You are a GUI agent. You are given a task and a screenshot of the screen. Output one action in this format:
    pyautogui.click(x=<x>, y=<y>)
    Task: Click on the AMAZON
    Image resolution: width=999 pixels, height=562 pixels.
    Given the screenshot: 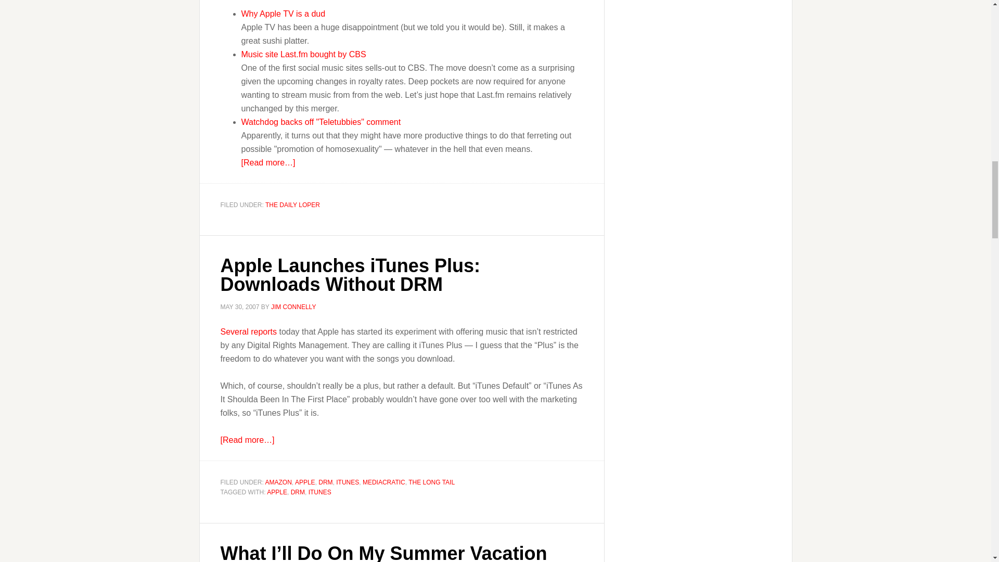 What is the action you would take?
    pyautogui.click(x=278, y=482)
    